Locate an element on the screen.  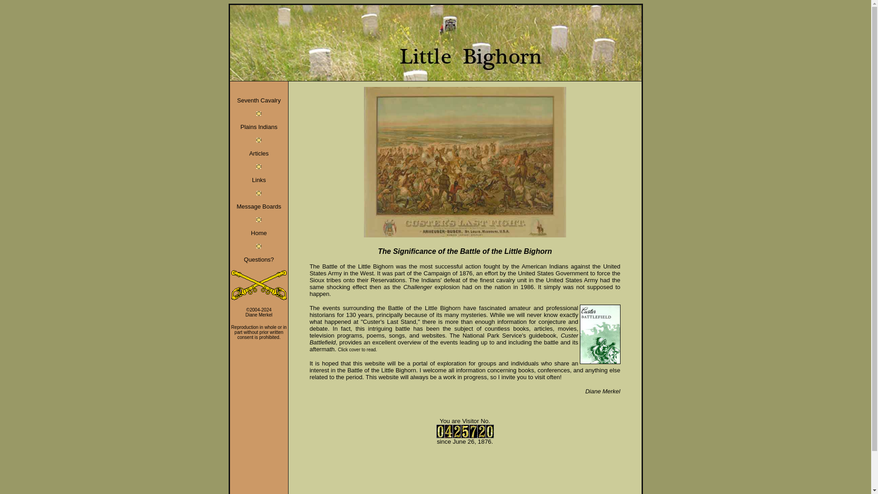
Questions? is located at coordinates (259, 259).